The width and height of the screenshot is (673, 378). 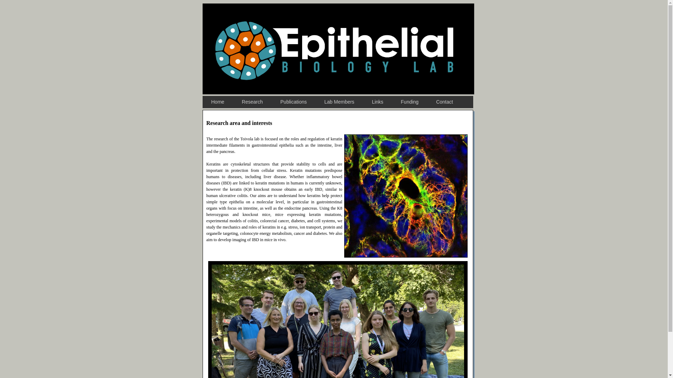 What do you see at coordinates (217, 102) in the screenshot?
I see `Home` at bounding box center [217, 102].